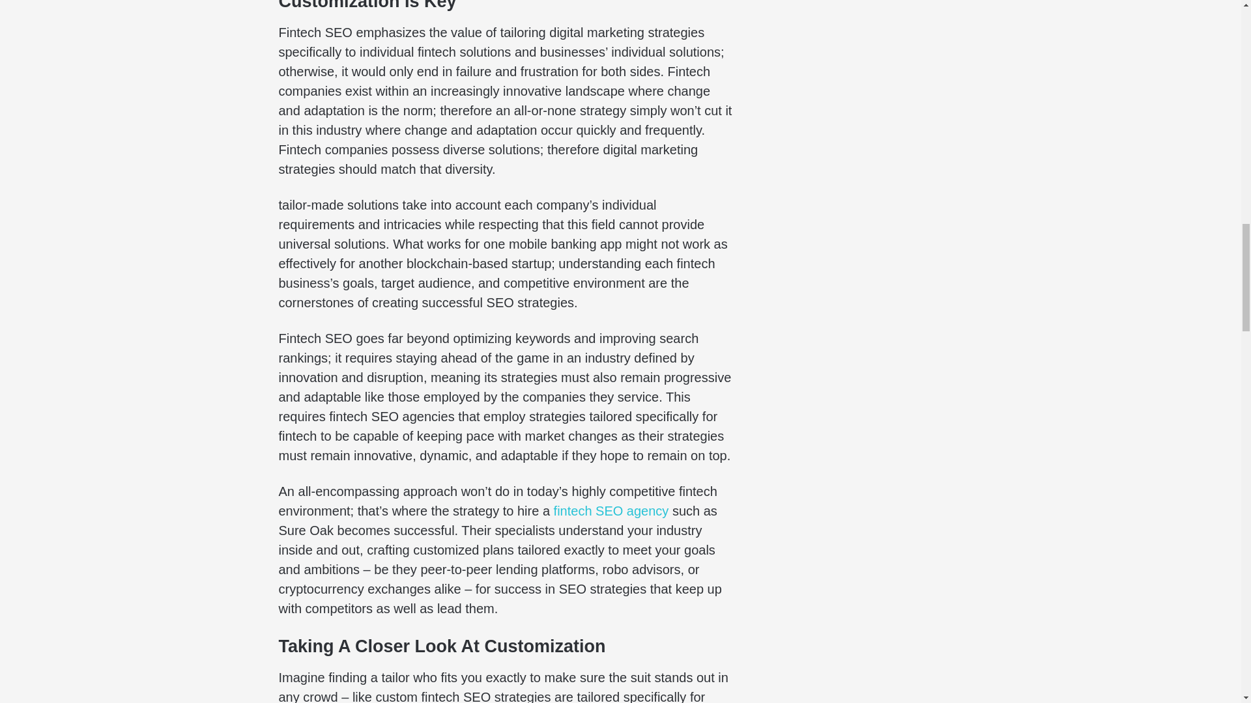 This screenshot has height=703, width=1251. I want to click on fintech SEO agency, so click(611, 510).